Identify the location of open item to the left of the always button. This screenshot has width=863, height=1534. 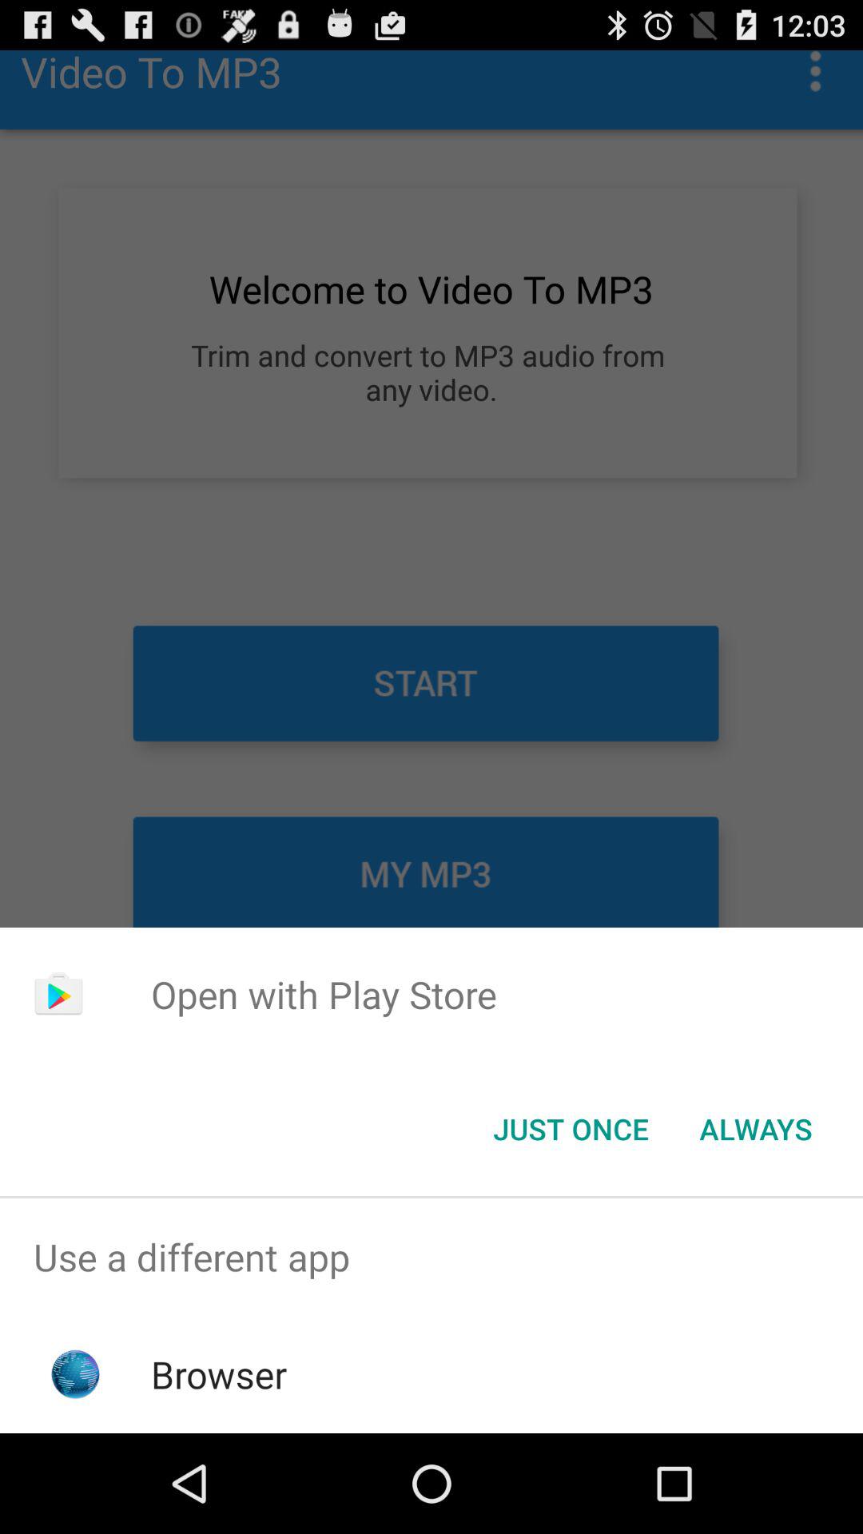
(571, 1129).